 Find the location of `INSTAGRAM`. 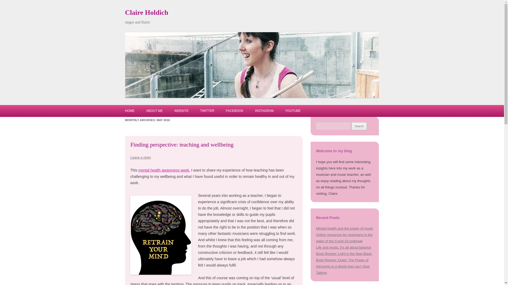

INSTAGRAM is located at coordinates (264, 111).